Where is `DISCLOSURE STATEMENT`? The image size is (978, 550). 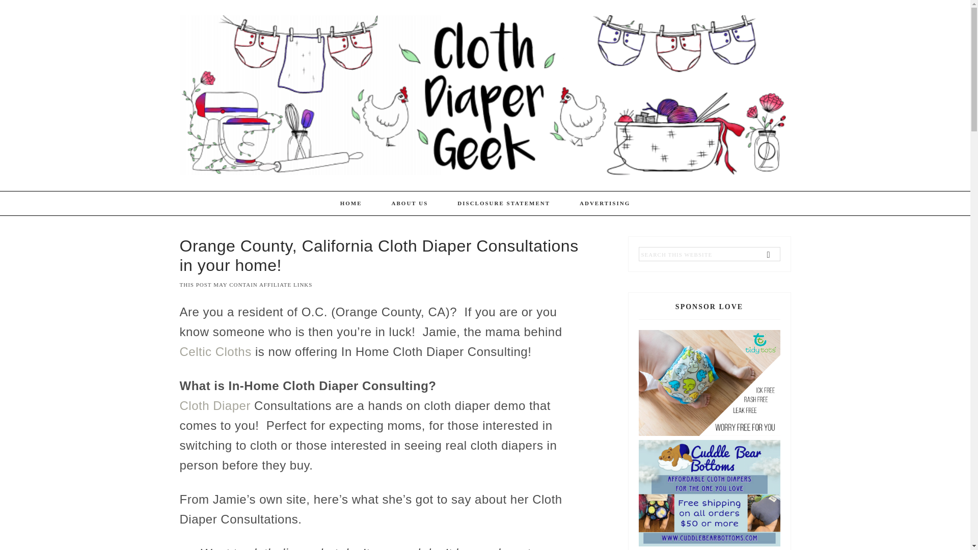 DISCLOSURE STATEMENT is located at coordinates (504, 204).